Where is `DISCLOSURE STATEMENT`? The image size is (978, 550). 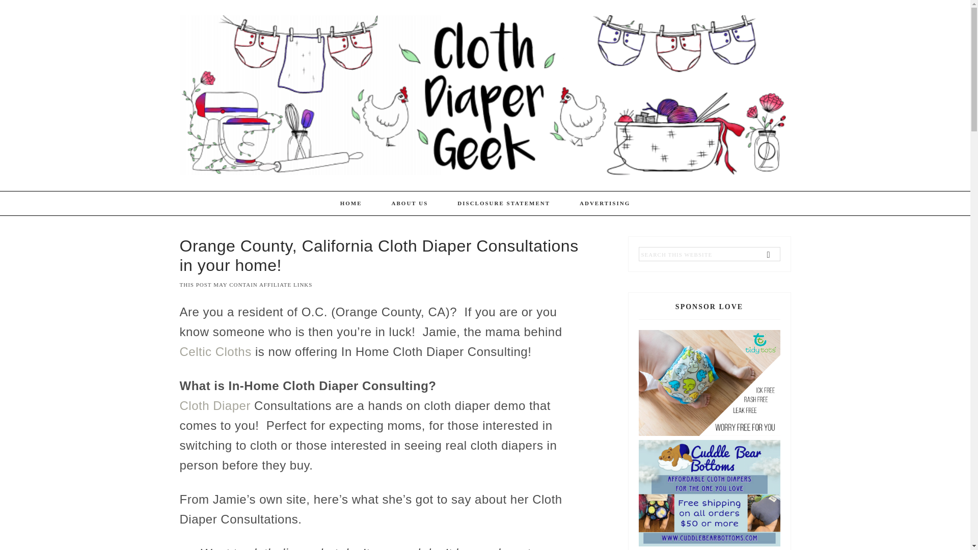 DISCLOSURE STATEMENT is located at coordinates (504, 204).